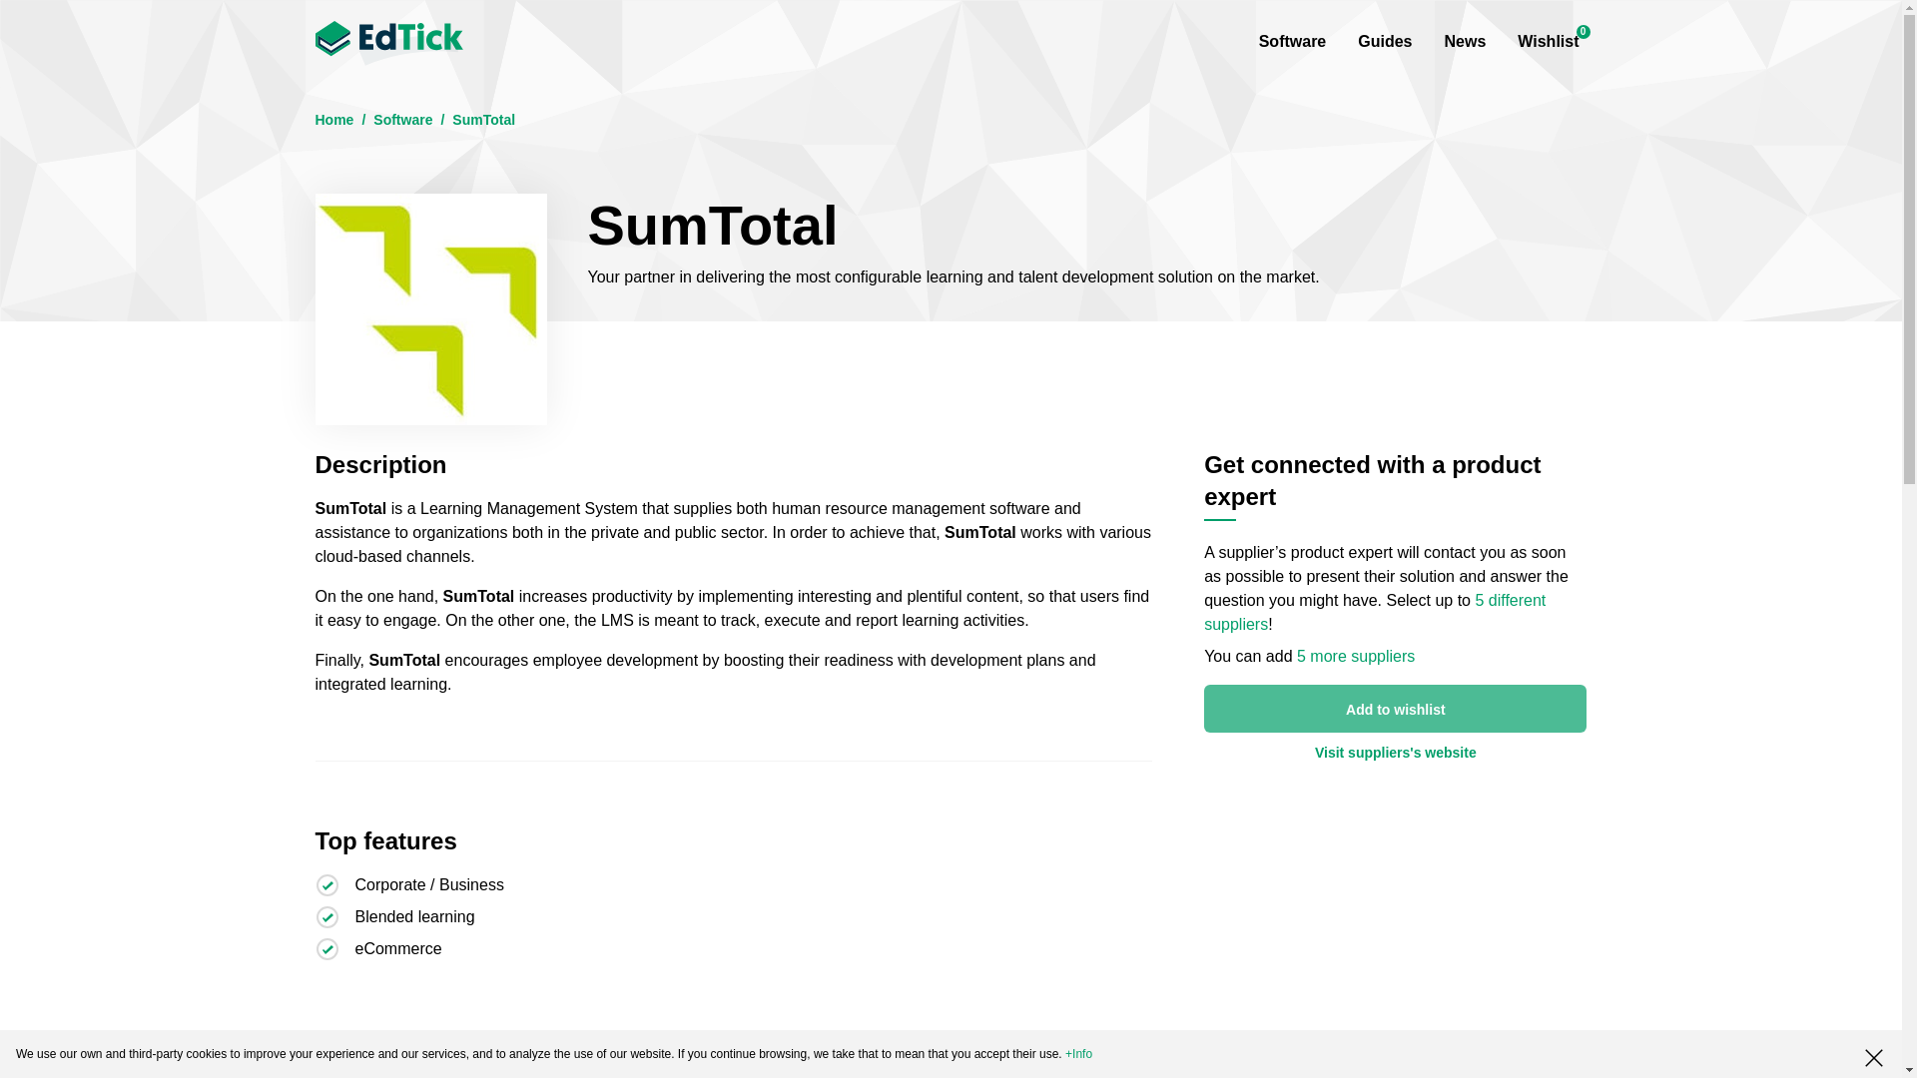 The height and width of the screenshot is (1078, 1917). Describe the element at coordinates (1464, 41) in the screenshot. I see `Home` at that location.